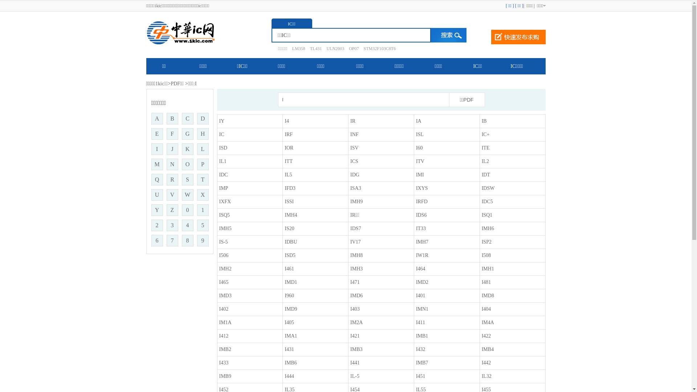  Describe the element at coordinates (187, 210) in the screenshot. I see `0` at that location.